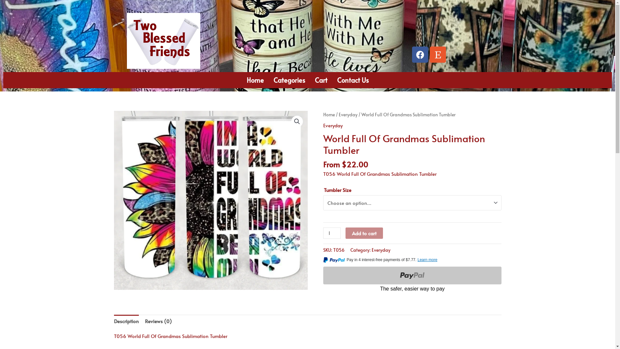  What do you see at coordinates (126, 321) in the screenshot?
I see `Description` at bounding box center [126, 321].